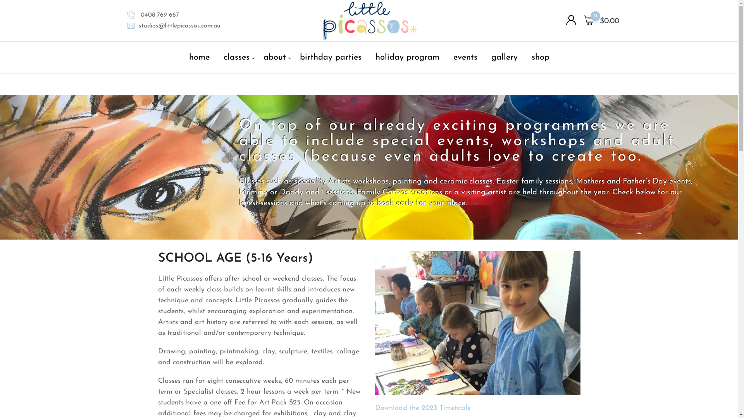 This screenshot has height=418, width=744. What do you see at coordinates (236, 58) in the screenshot?
I see `classes` at bounding box center [236, 58].